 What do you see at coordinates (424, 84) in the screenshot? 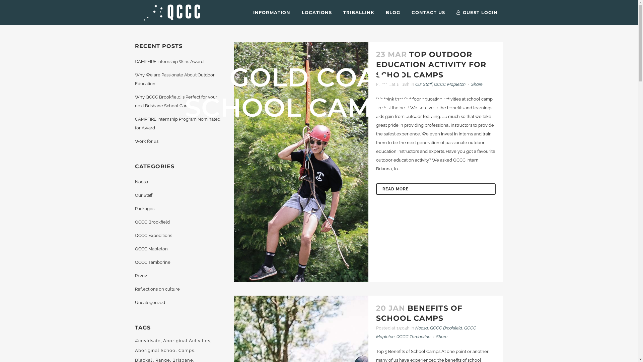
I see `Our Staff` at bounding box center [424, 84].